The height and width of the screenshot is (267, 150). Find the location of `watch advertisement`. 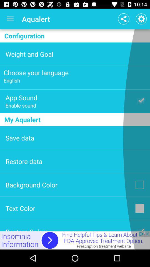

watch advertisement is located at coordinates (75, 240).